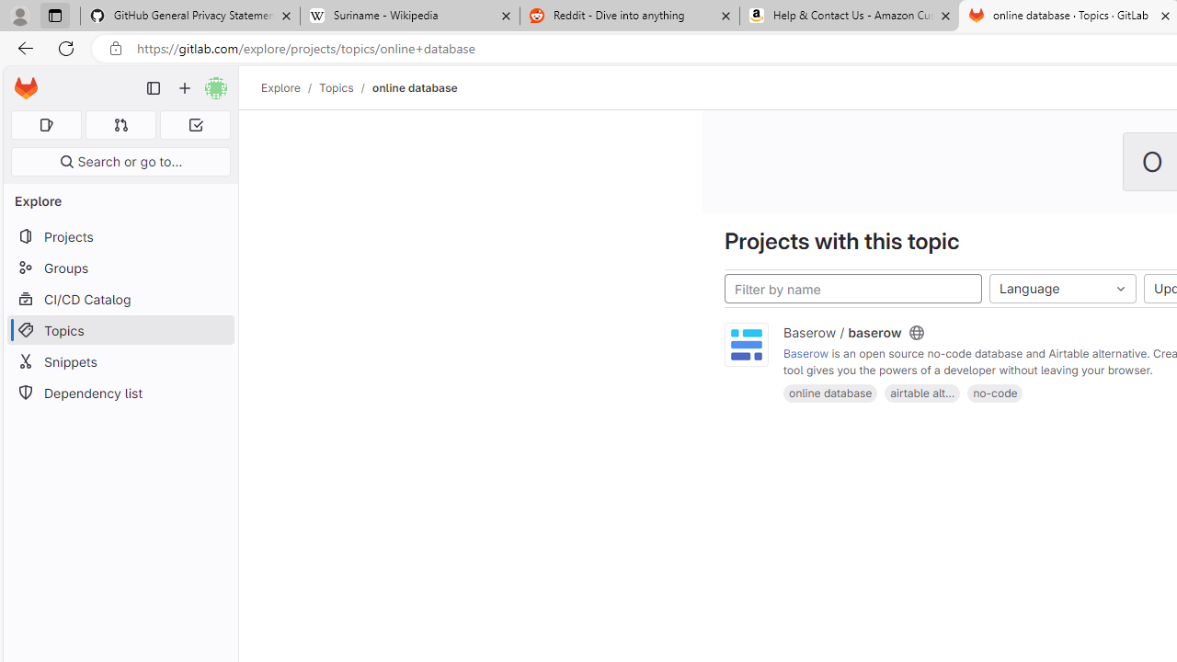 This screenshot has width=1177, height=662. Describe the element at coordinates (829, 392) in the screenshot. I see `online database` at that location.